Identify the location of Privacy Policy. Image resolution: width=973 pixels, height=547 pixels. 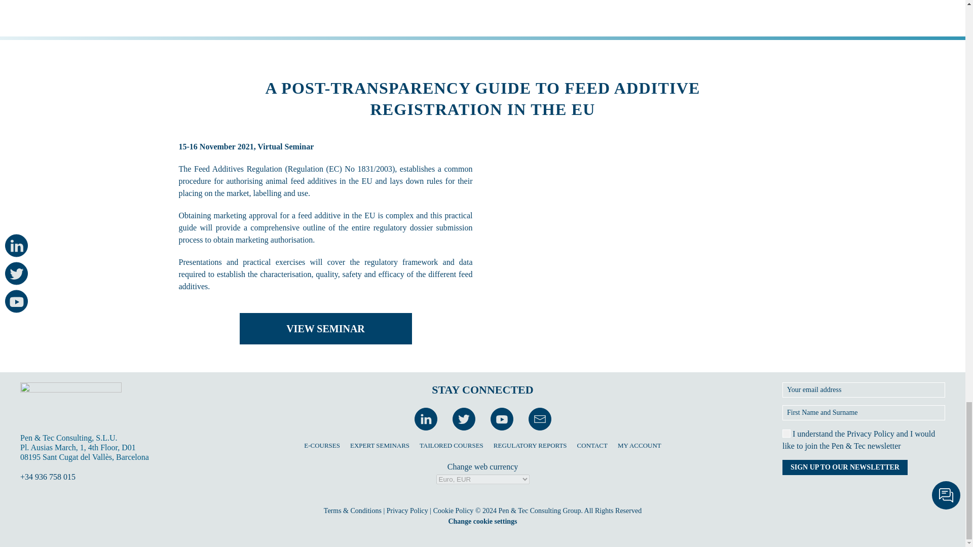
(870, 434).